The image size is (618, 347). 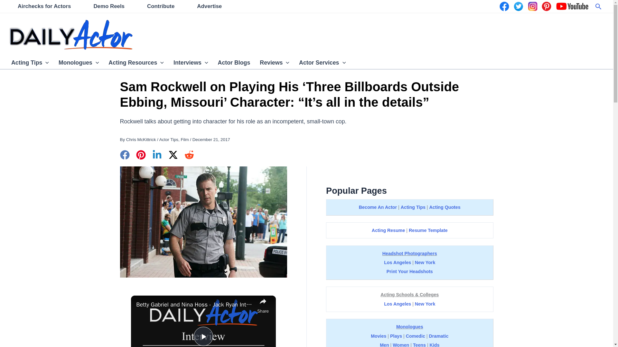 What do you see at coordinates (44, 6) in the screenshot?
I see `Airchecks for Actors` at bounding box center [44, 6].